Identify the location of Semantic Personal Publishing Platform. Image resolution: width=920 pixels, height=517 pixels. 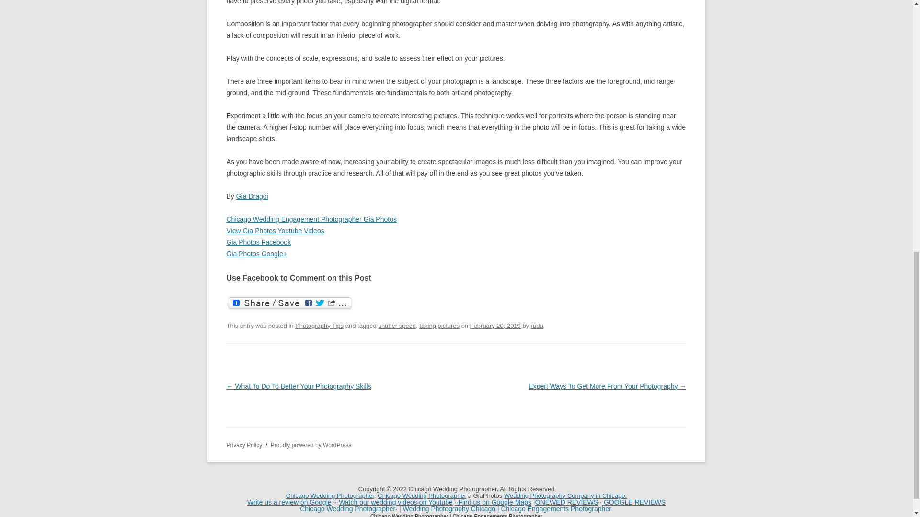
(310, 445).